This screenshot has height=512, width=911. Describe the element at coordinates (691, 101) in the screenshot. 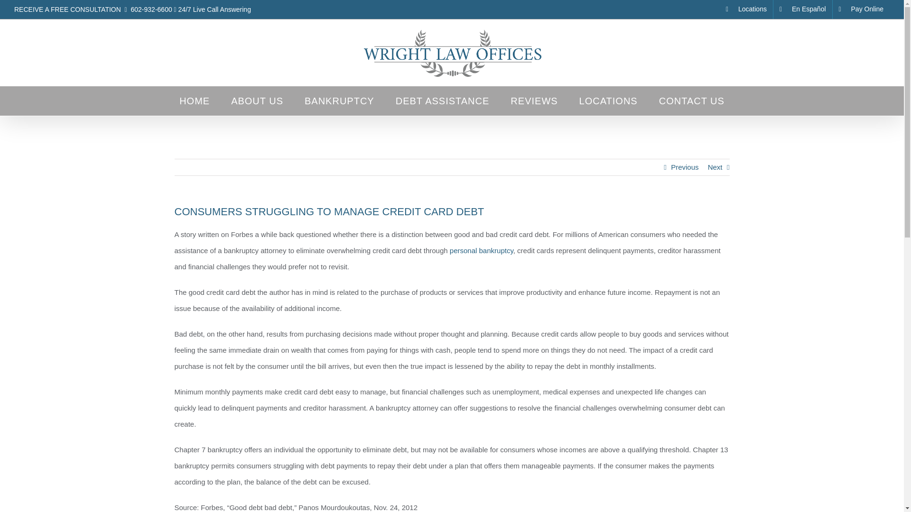

I see `CONTACT US` at that location.